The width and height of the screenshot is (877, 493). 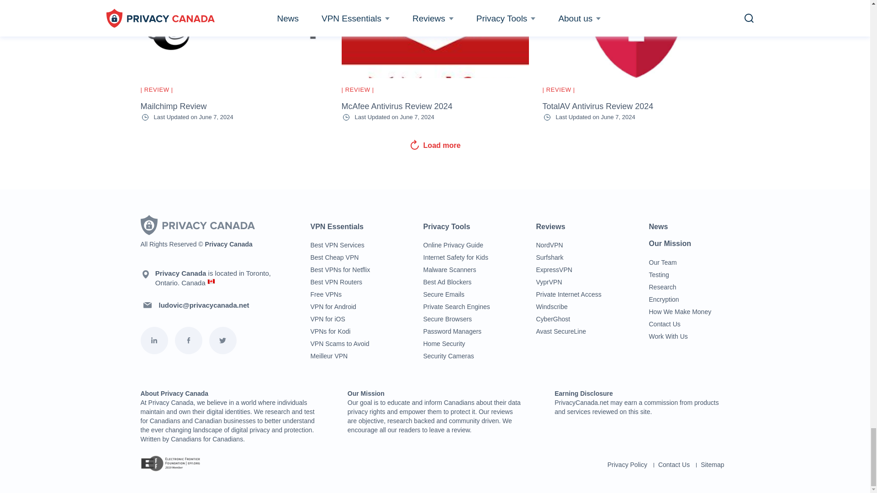 I want to click on mcafee, so click(x=435, y=39).